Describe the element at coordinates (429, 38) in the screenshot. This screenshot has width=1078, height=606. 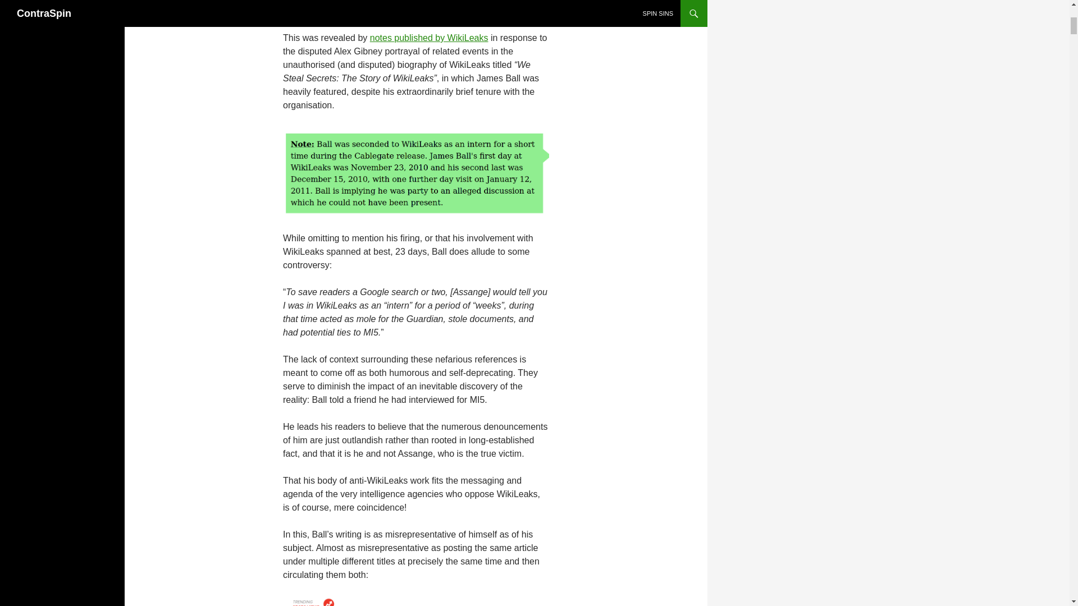
I see `notes published by WikiLeaks` at that location.